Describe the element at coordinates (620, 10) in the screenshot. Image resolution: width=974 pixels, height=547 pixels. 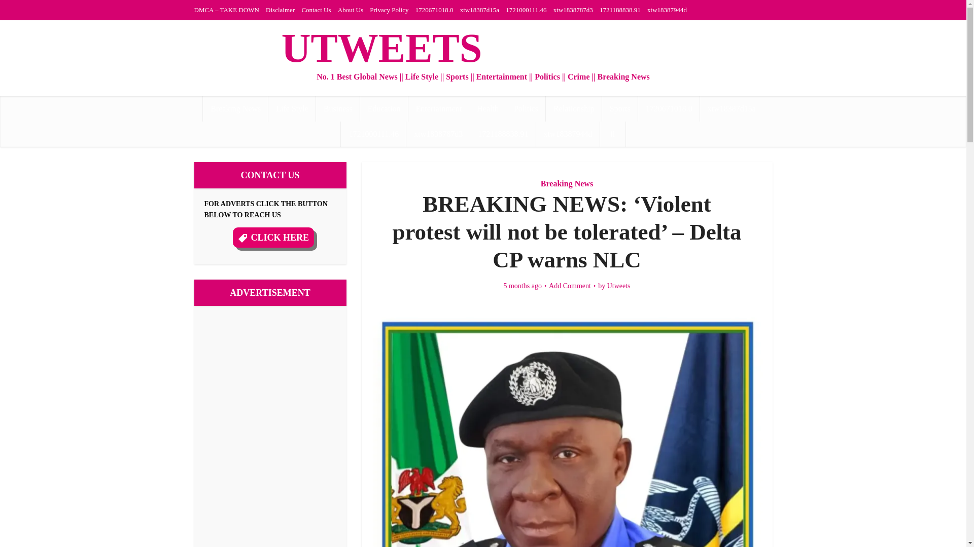
I see `1721188838.91` at that location.